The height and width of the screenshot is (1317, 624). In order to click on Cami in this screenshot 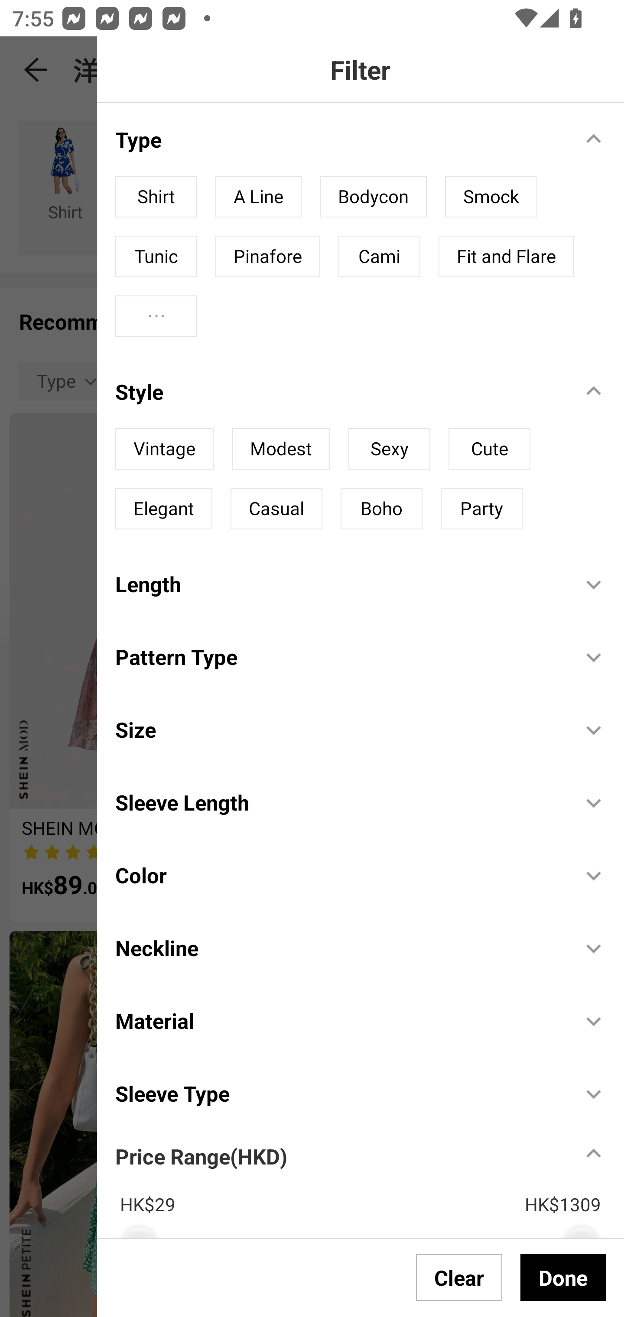, I will do `click(379, 256)`.